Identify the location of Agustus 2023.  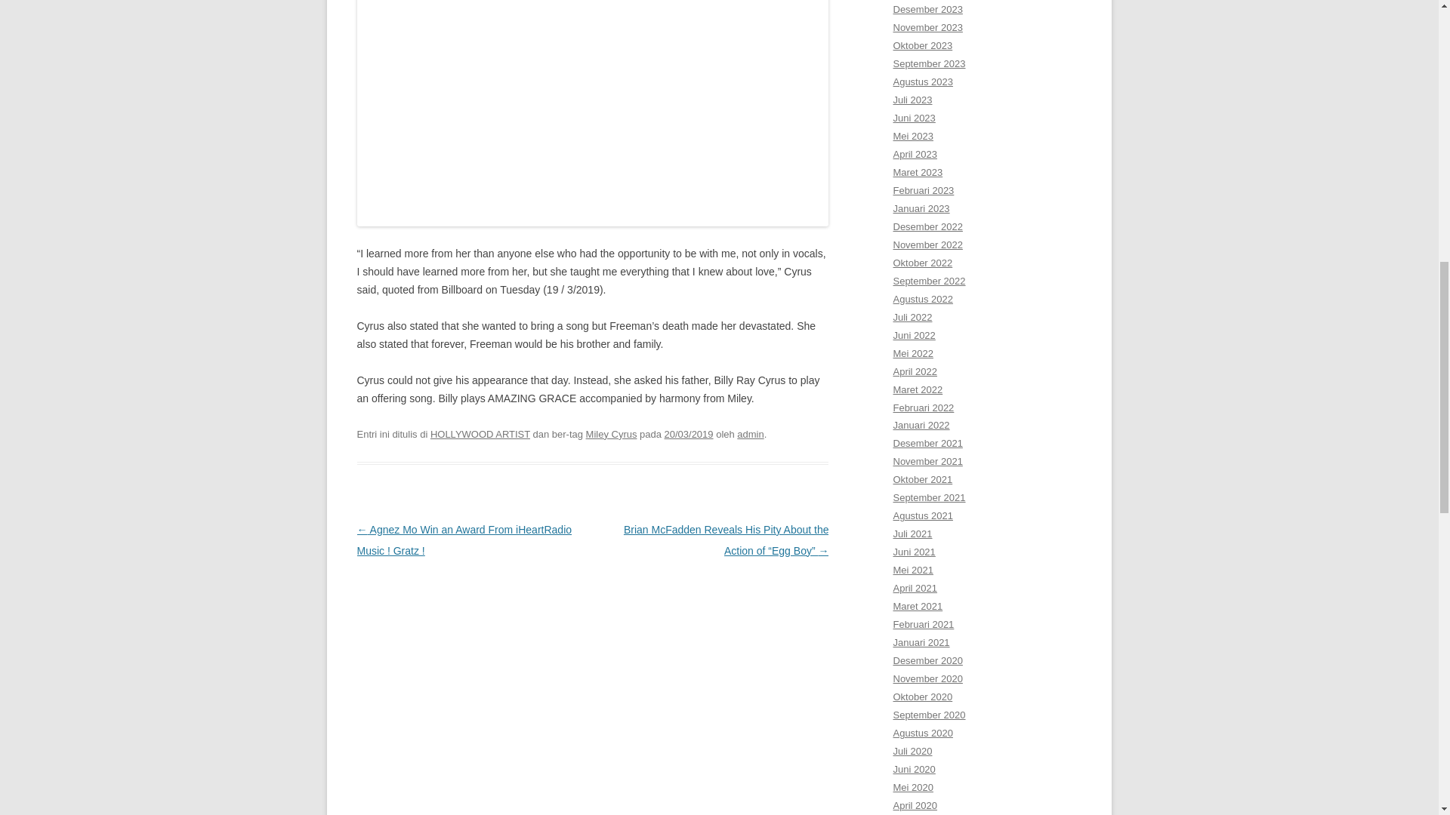
(923, 81).